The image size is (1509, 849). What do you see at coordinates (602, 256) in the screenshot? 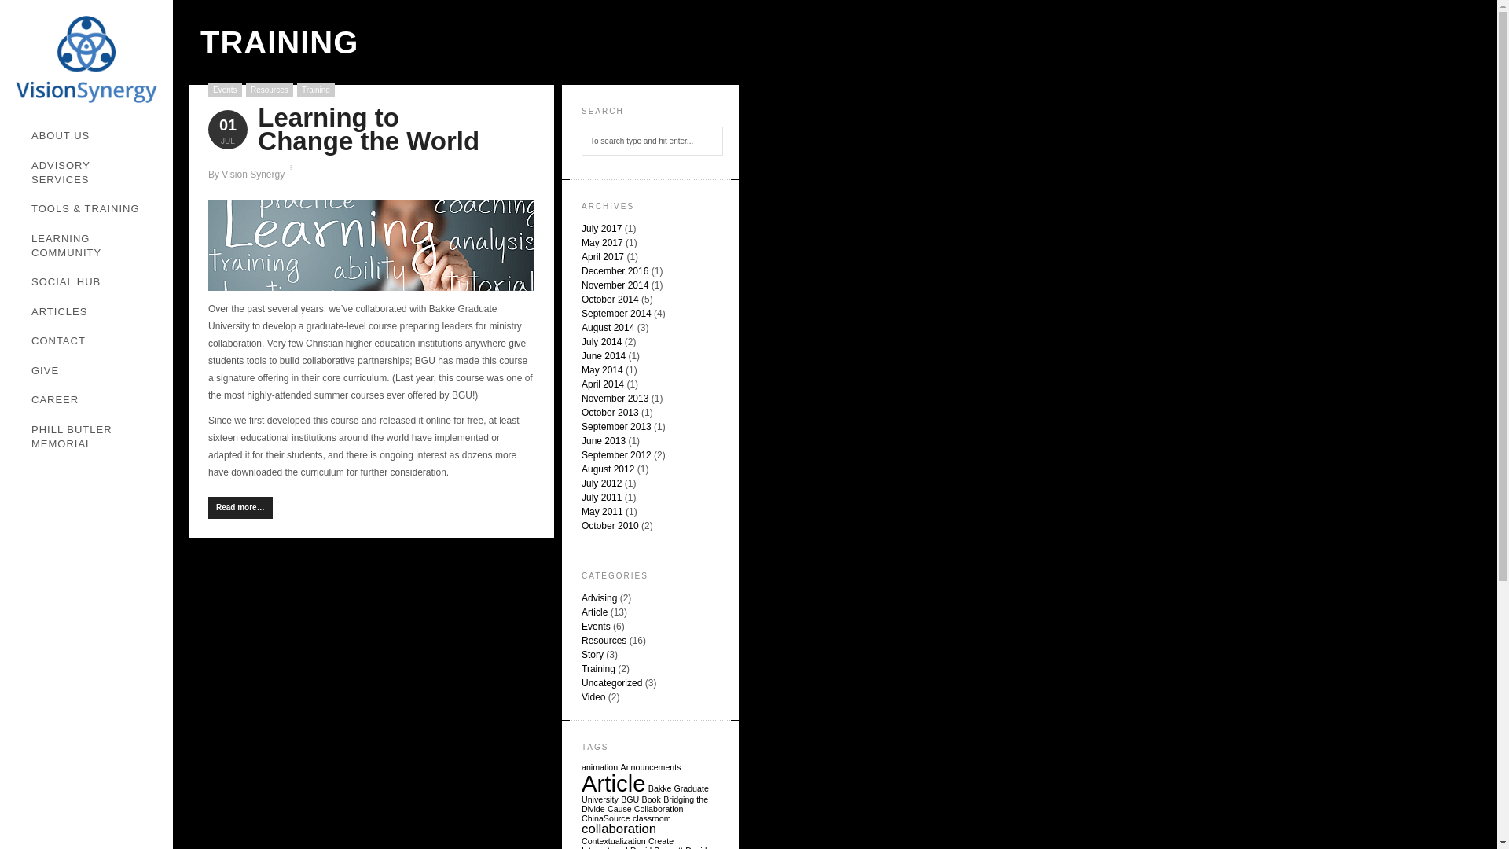
I see `April 2017` at bounding box center [602, 256].